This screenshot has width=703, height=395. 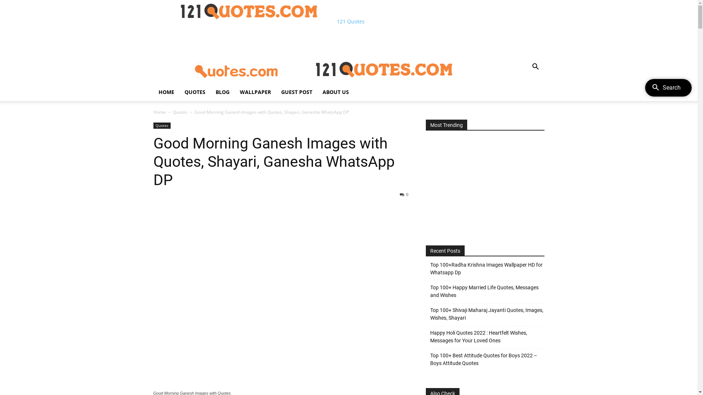 What do you see at coordinates (255, 92) in the screenshot?
I see `WALLPAPER` at bounding box center [255, 92].